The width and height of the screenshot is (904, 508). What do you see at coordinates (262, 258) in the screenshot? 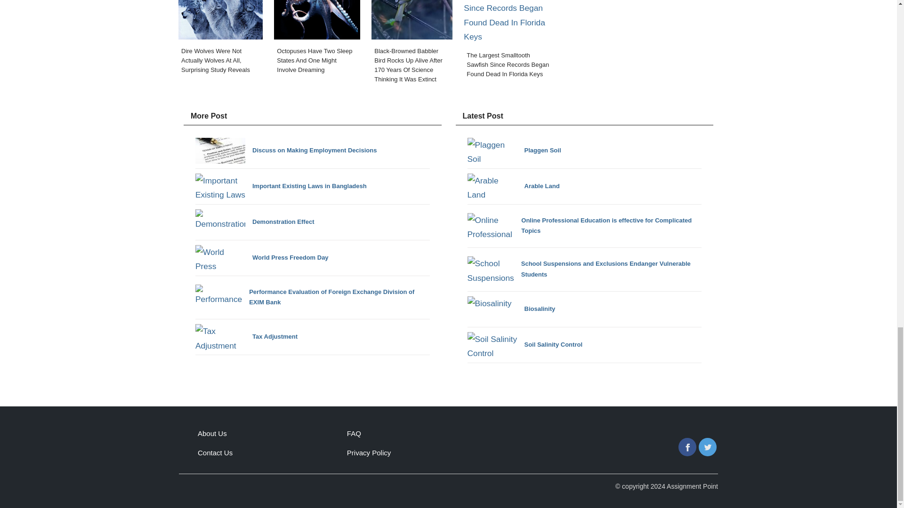
I see `World Press Freedom Day` at bounding box center [262, 258].